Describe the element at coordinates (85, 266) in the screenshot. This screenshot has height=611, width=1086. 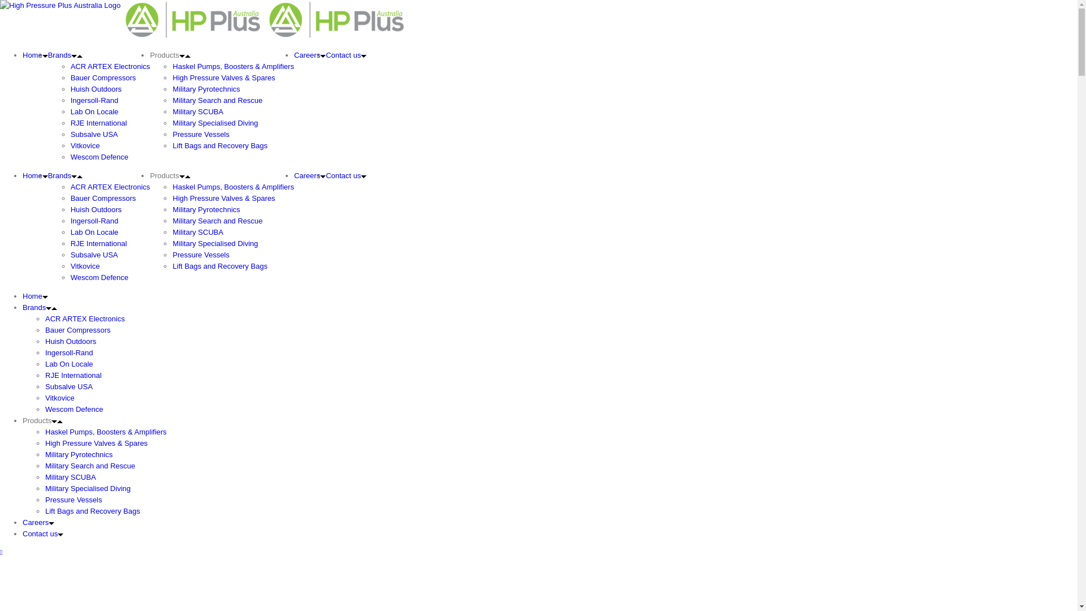
I see `Vitkovice` at that location.